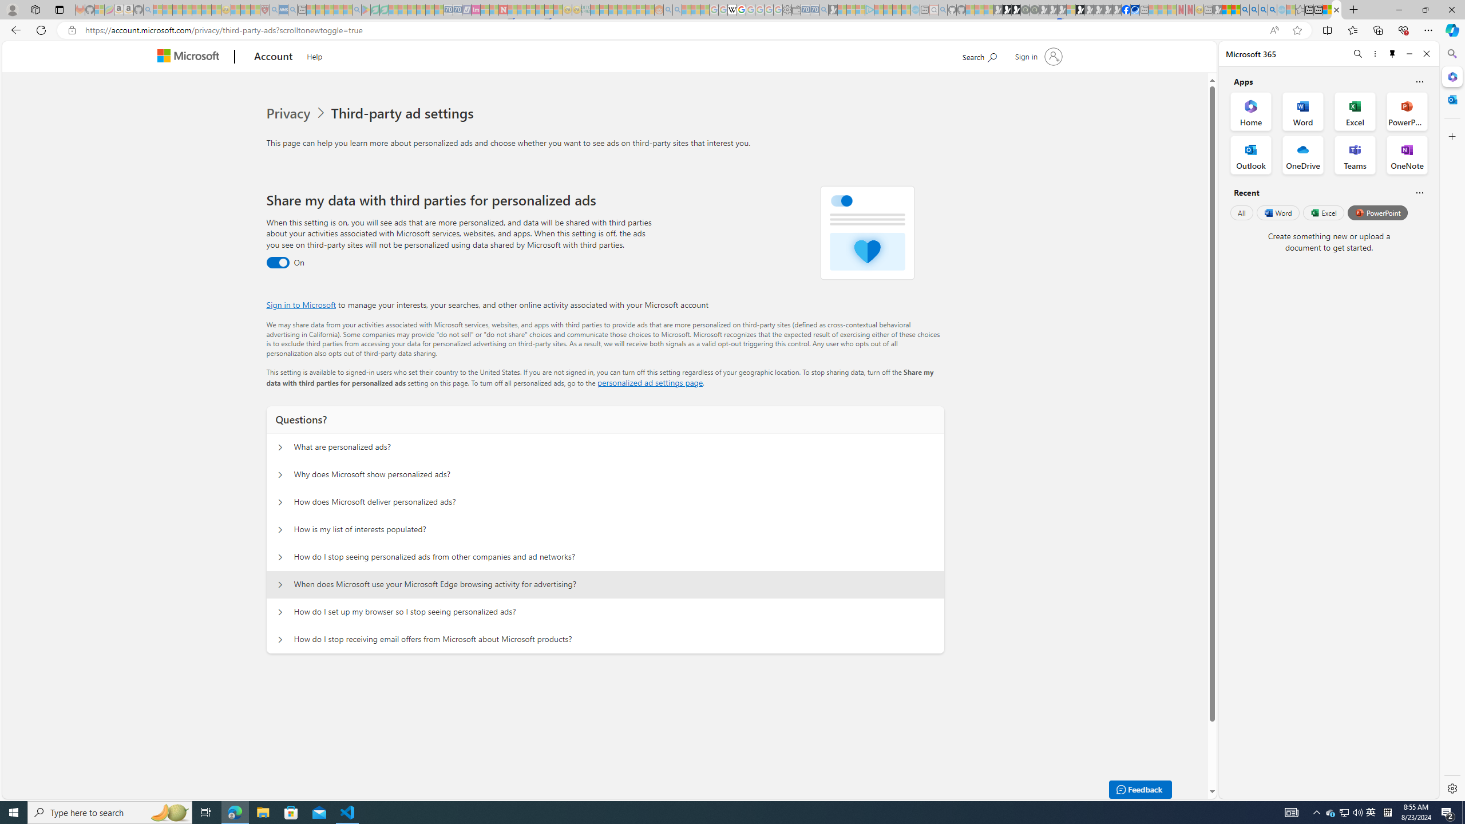  What do you see at coordinates (1254, 10) in the screenshot?
I see `2009 Bing officially replaced Live Search on June 3 - Search` at bounding box center [1254, 10].